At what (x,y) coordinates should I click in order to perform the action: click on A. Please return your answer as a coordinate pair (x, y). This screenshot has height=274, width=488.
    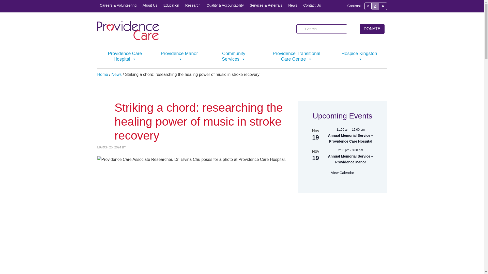
    Looking at the image, I should click on (375, 6).